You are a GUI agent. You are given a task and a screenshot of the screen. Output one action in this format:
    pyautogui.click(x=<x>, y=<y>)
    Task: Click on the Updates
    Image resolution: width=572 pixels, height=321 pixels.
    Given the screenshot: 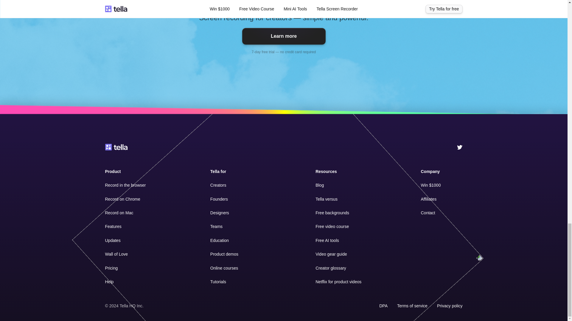 What is the action you would take?
    pyautogui.click(x=112, y=240)
    